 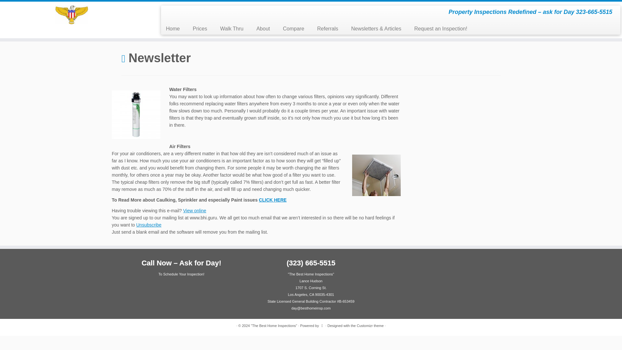 What do you see at coordinates (175, 29) in the screenshot?
I see `Home` at bounding box center [175, 29].